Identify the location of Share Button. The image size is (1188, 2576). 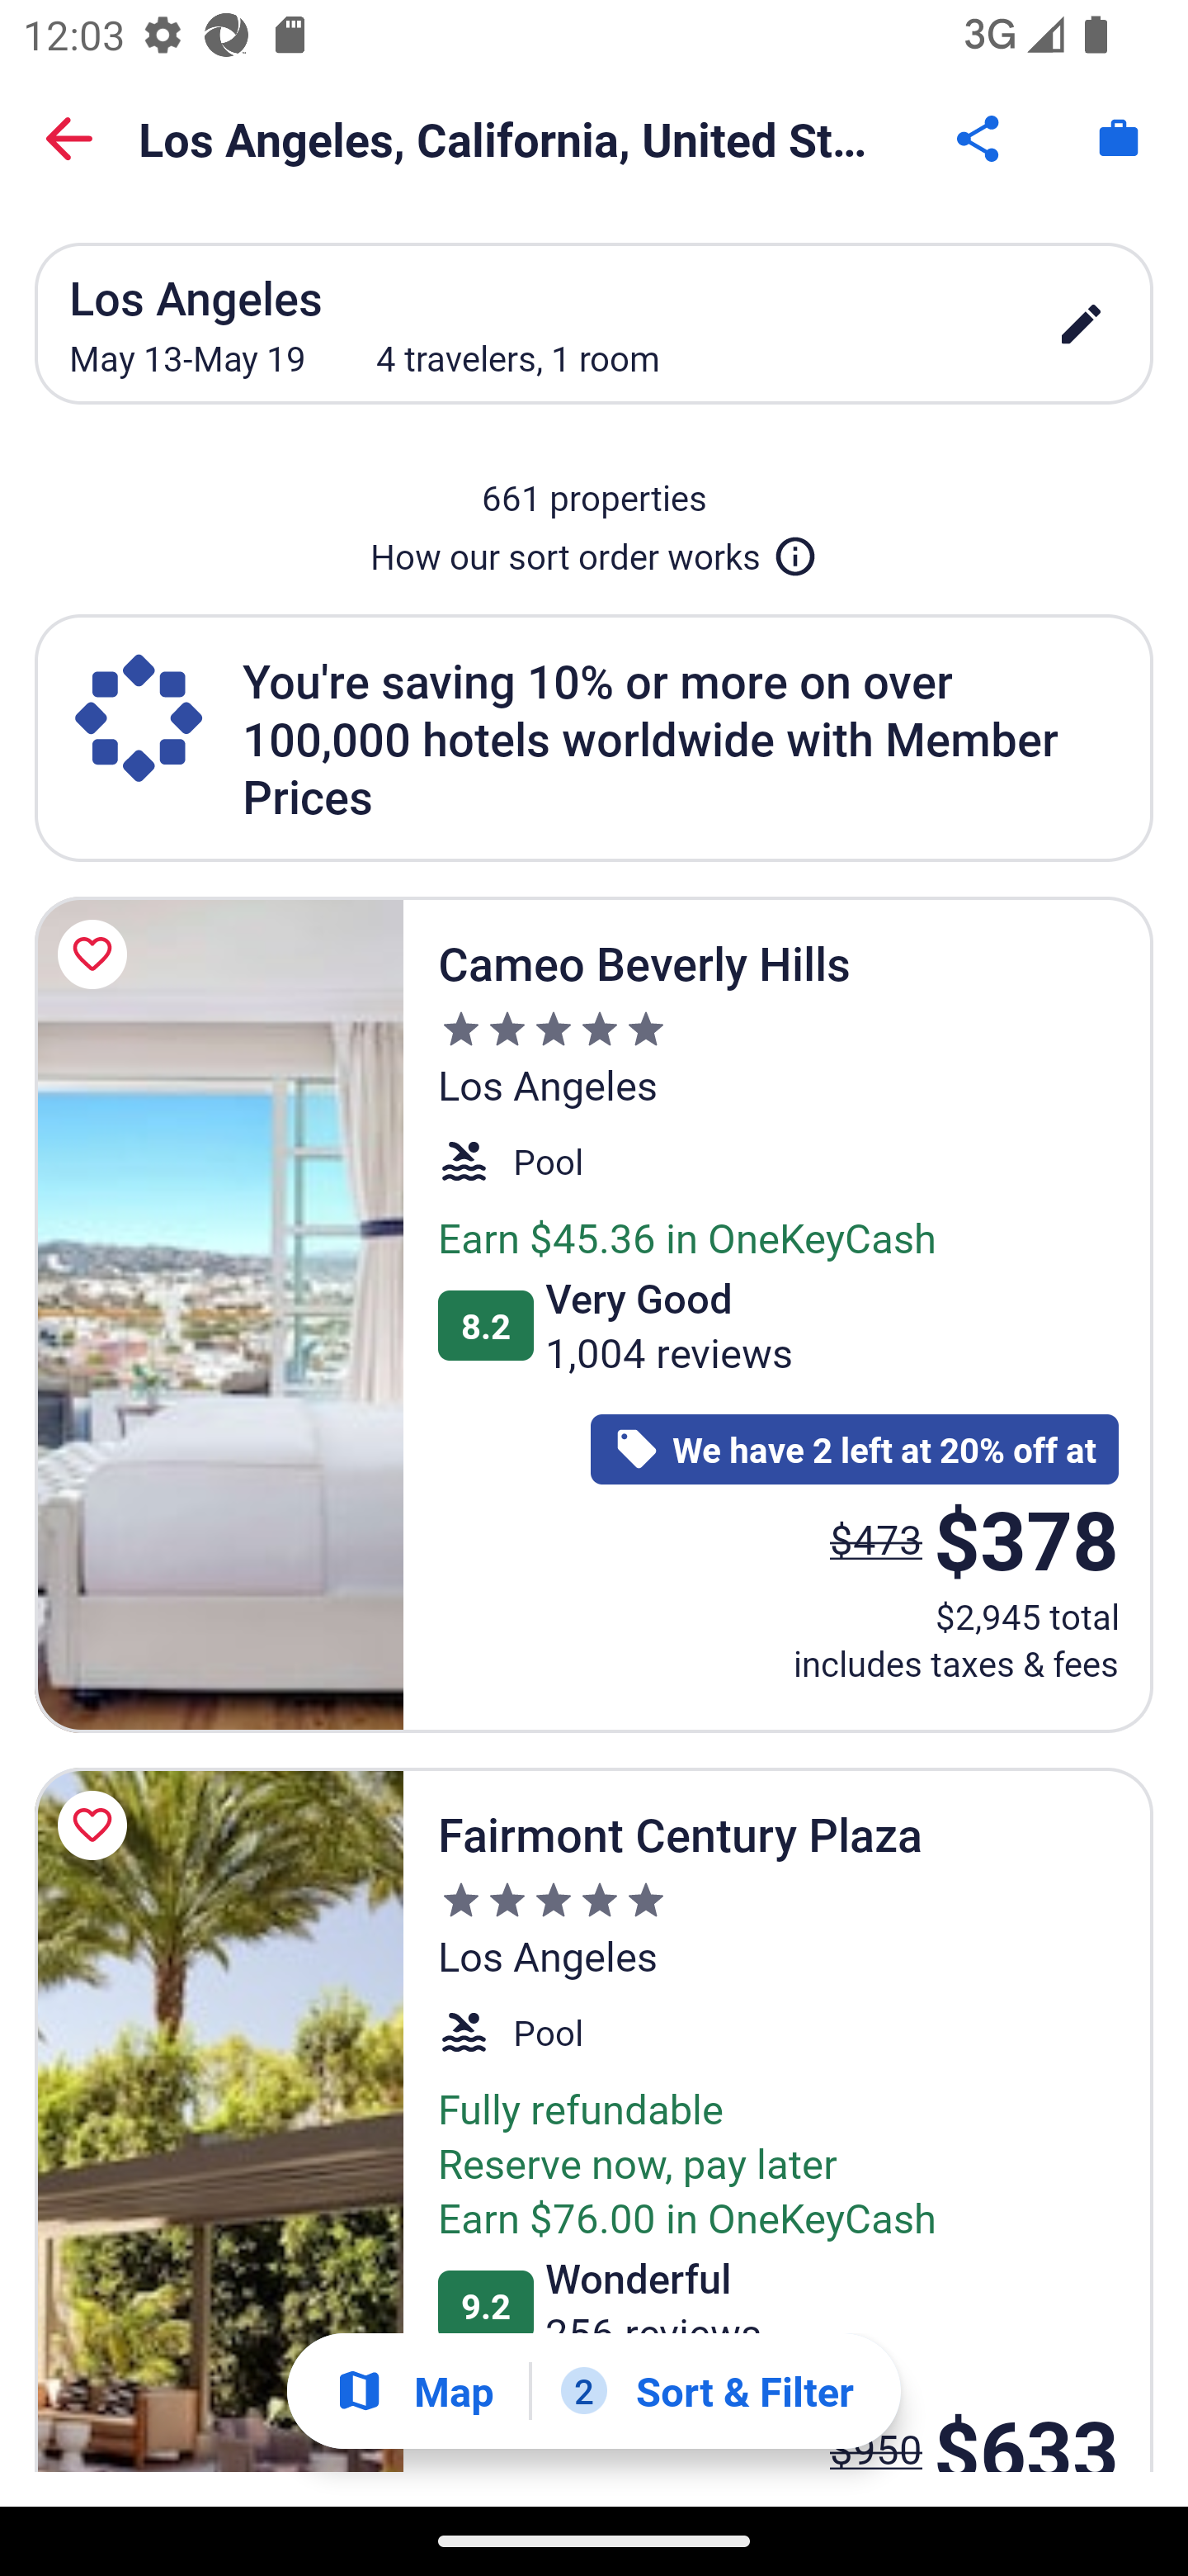
(980, 139).